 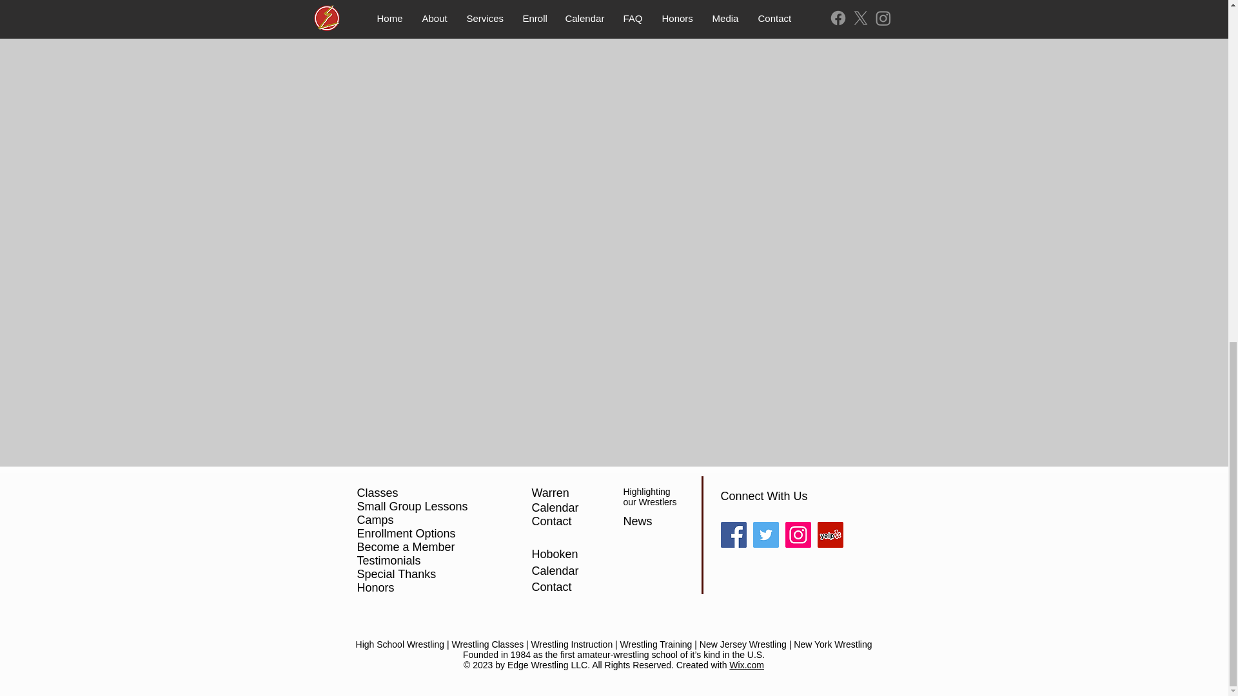 I want to click on Classes, so click(x=378, y=492).